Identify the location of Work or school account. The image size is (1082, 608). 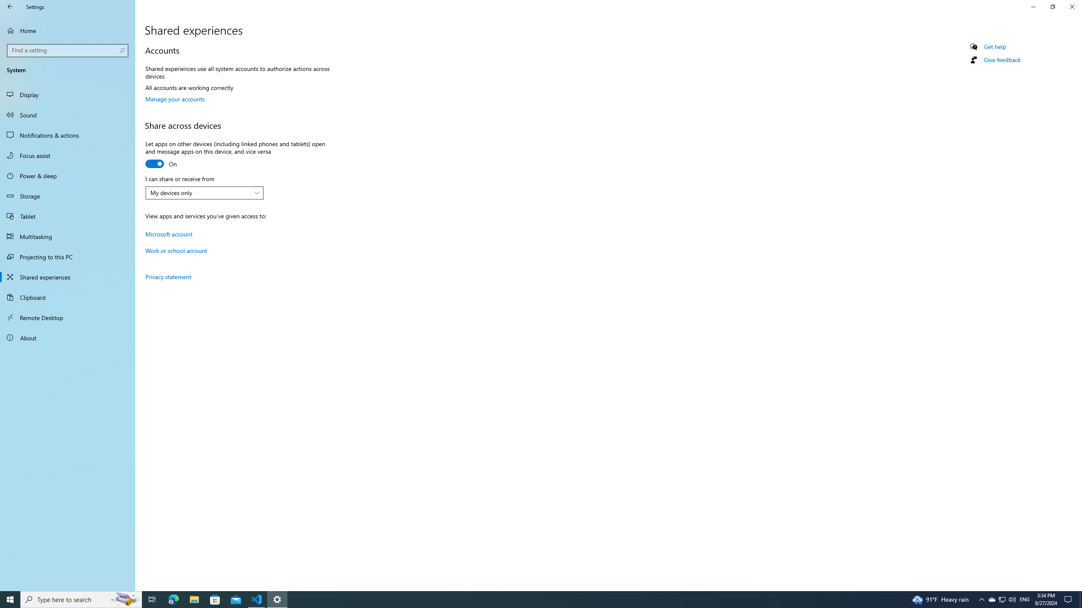
(194, 600).